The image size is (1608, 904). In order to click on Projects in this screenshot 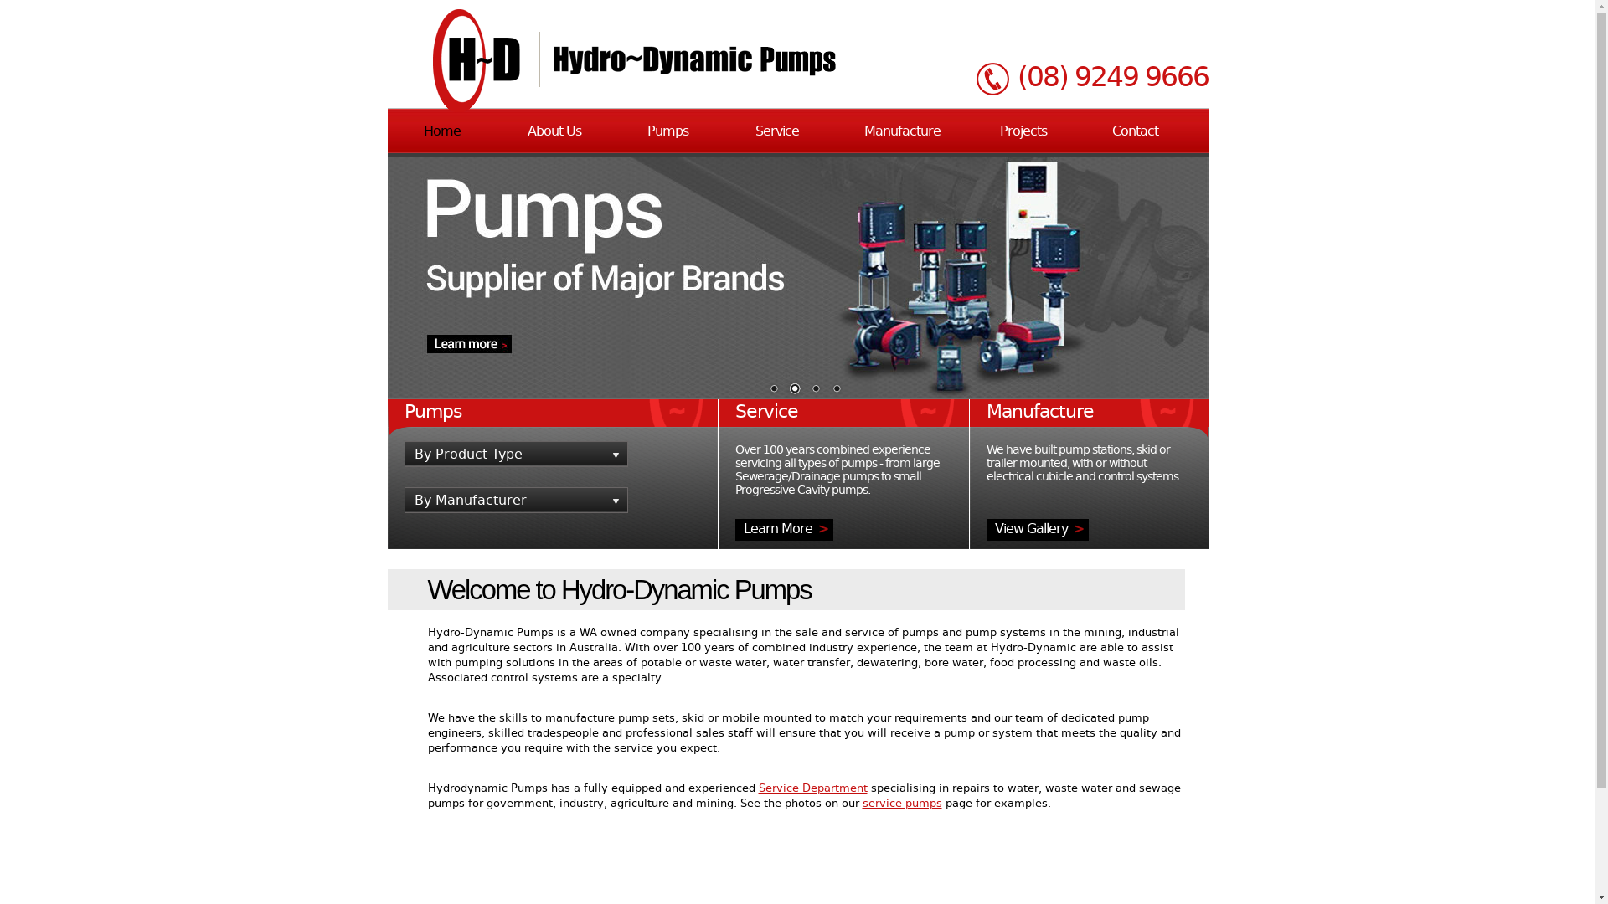, I will do `click(1023, 131)`.